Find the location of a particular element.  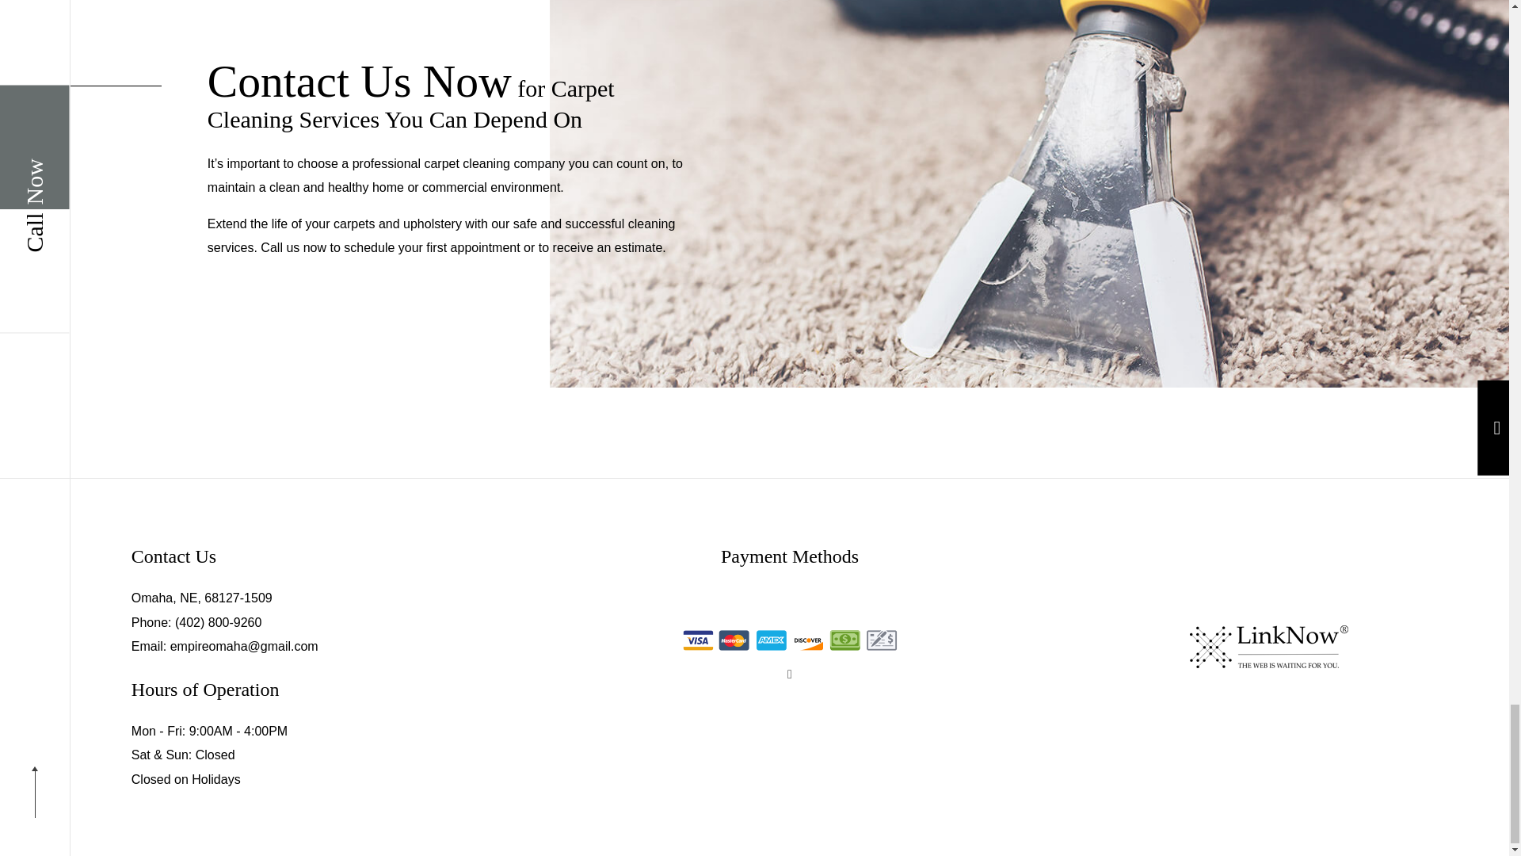

Check is located at coordinates (882, 640).